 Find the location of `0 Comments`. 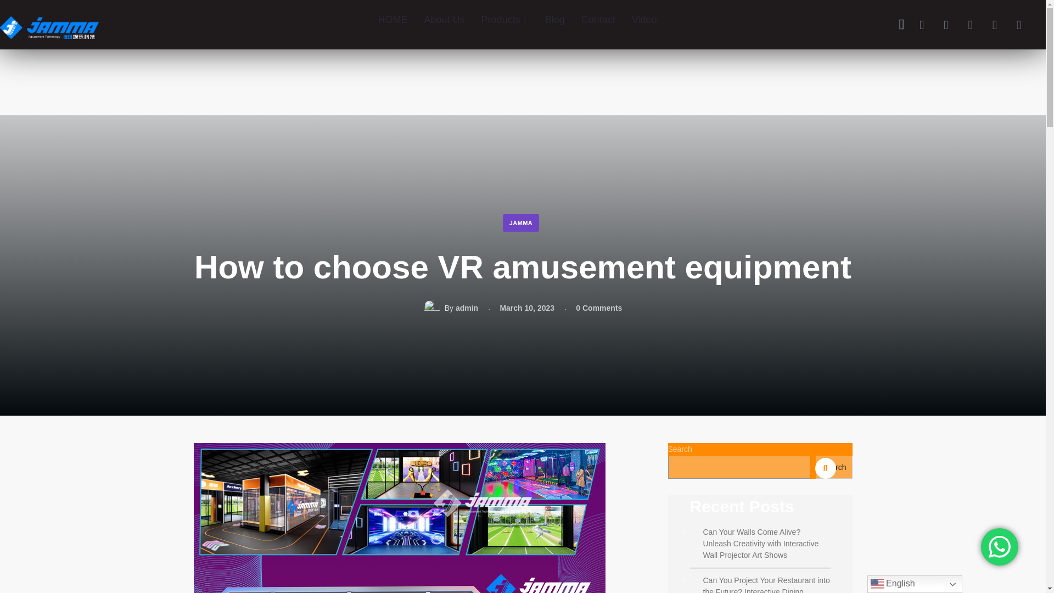

0 Comments is located at coordinates (598, 307).